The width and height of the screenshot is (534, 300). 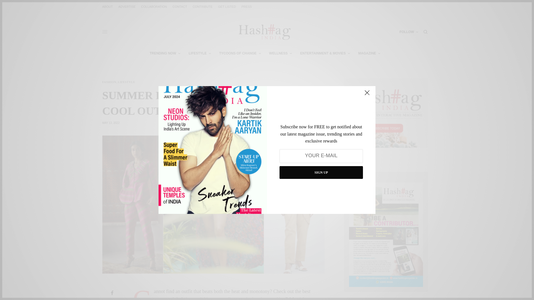 I want to click on CONTRIBUTE, so click(x=202, y=7).